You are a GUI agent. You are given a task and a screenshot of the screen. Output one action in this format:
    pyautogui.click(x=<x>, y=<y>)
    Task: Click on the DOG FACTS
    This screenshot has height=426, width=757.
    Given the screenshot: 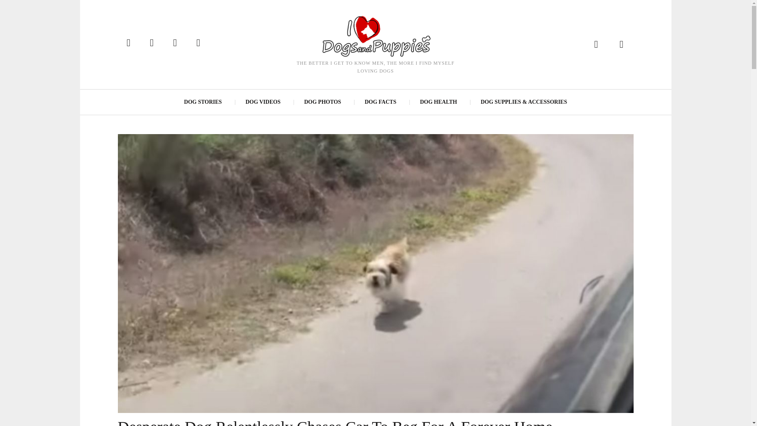 What is the action you would take?
    pyautogui.click(x=380, y=102)
    